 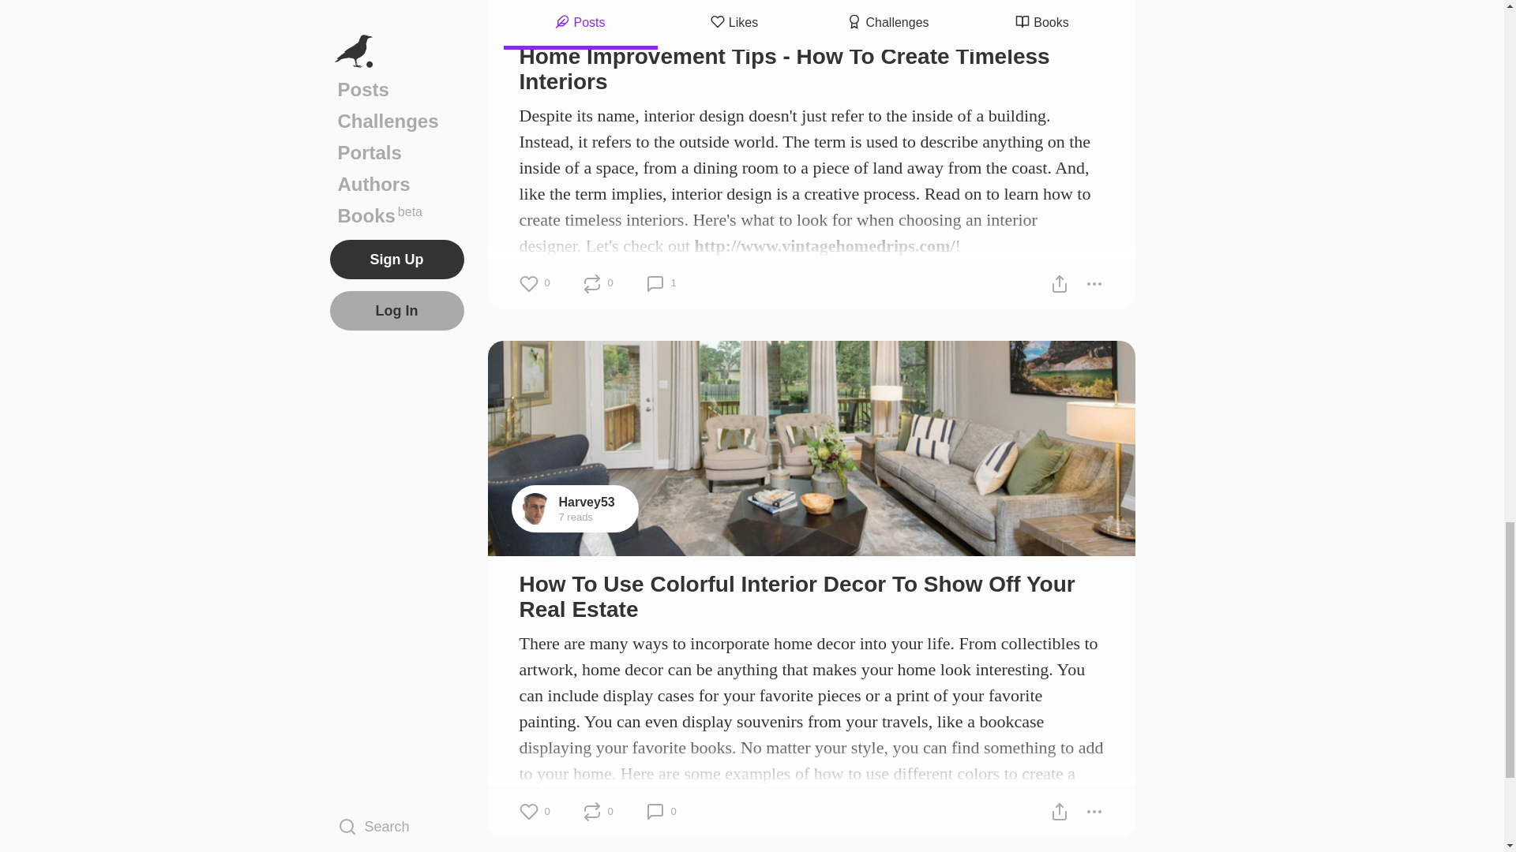 I want to click on Harvey53, so click(x=587, y=502).